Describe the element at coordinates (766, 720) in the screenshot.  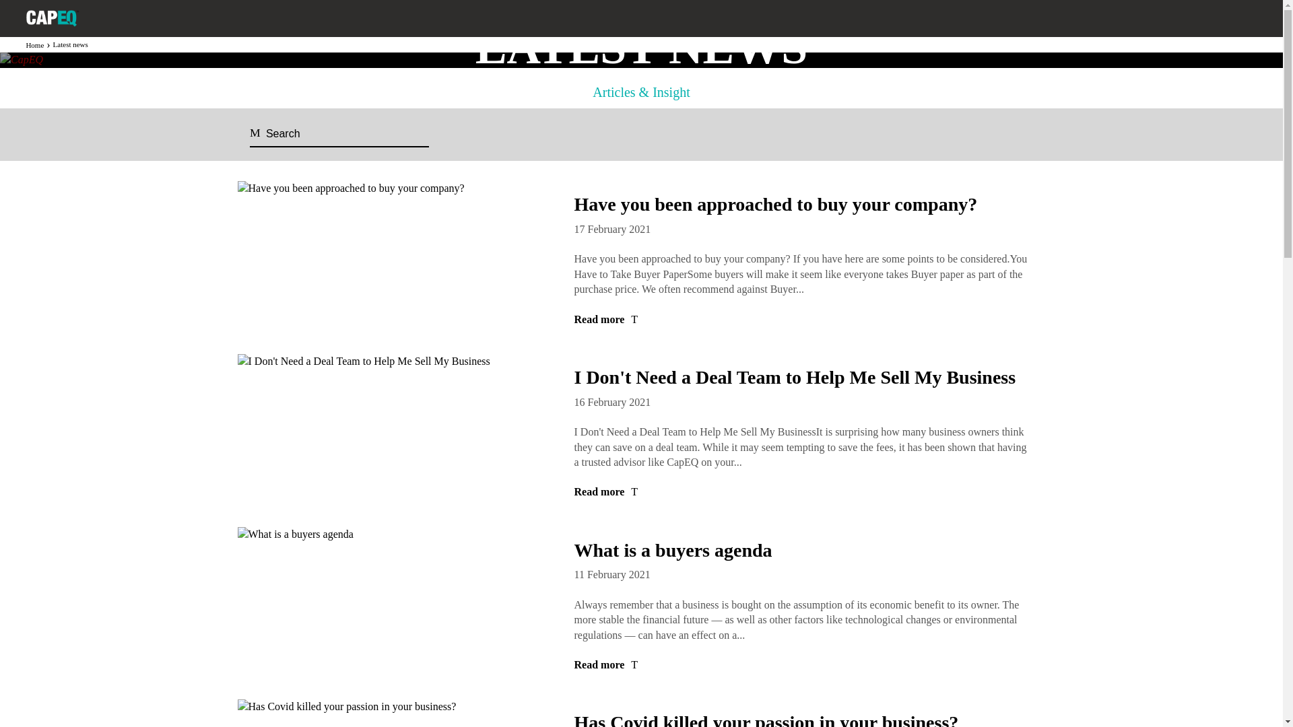
I see `Has Covid killed your passion in your business?` at that location.